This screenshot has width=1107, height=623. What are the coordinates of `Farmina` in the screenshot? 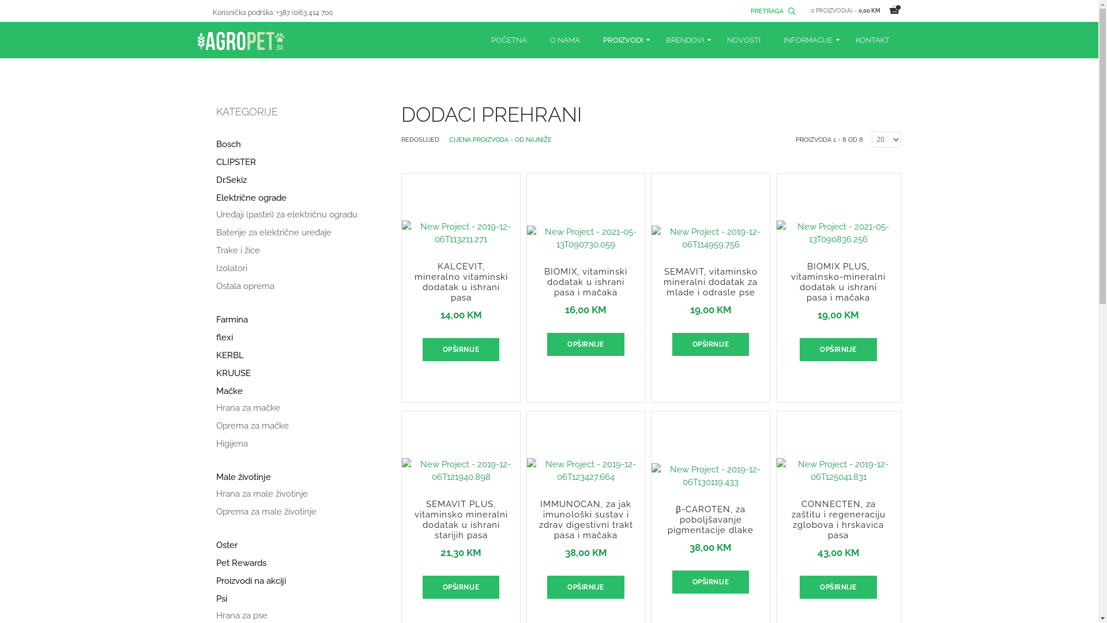 It's located at (232, 320).